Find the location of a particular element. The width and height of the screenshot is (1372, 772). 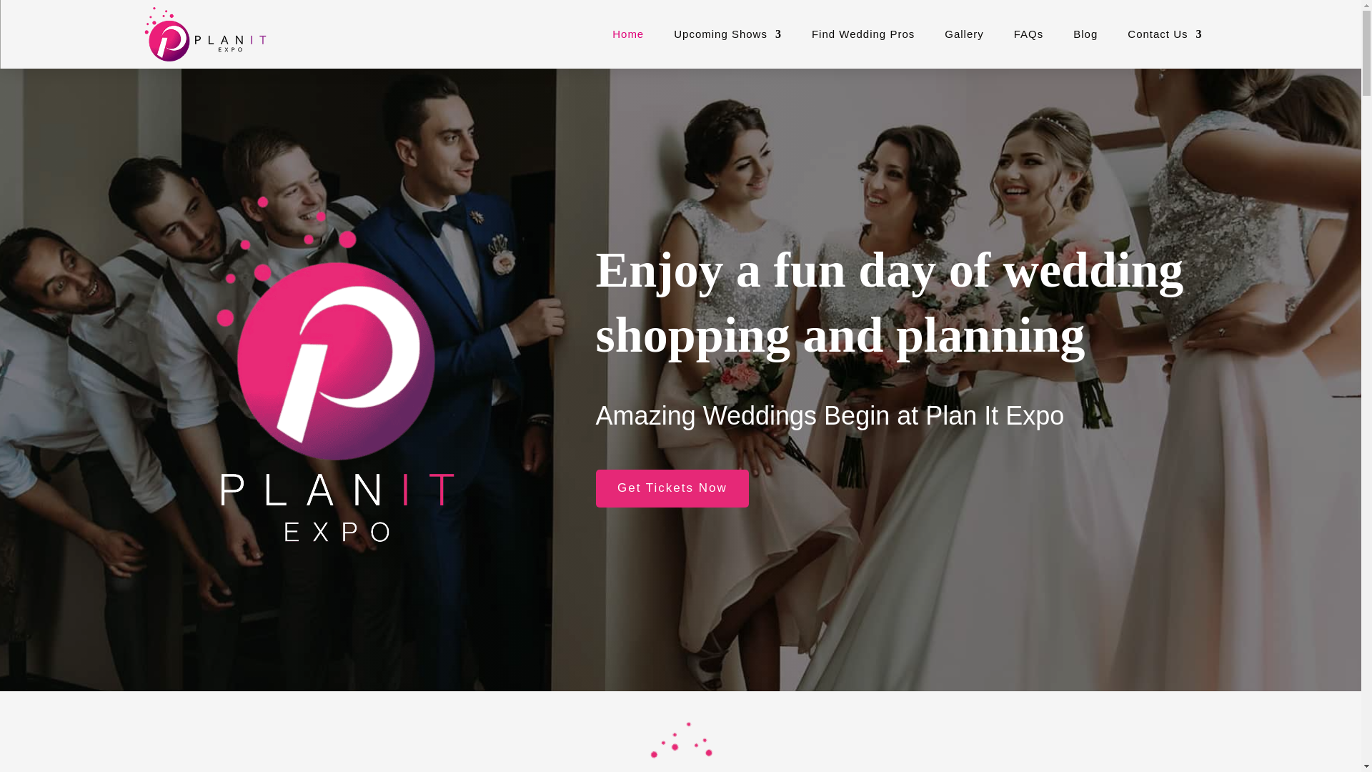

Find Wedding Pros is located at coordinates (863, 34).